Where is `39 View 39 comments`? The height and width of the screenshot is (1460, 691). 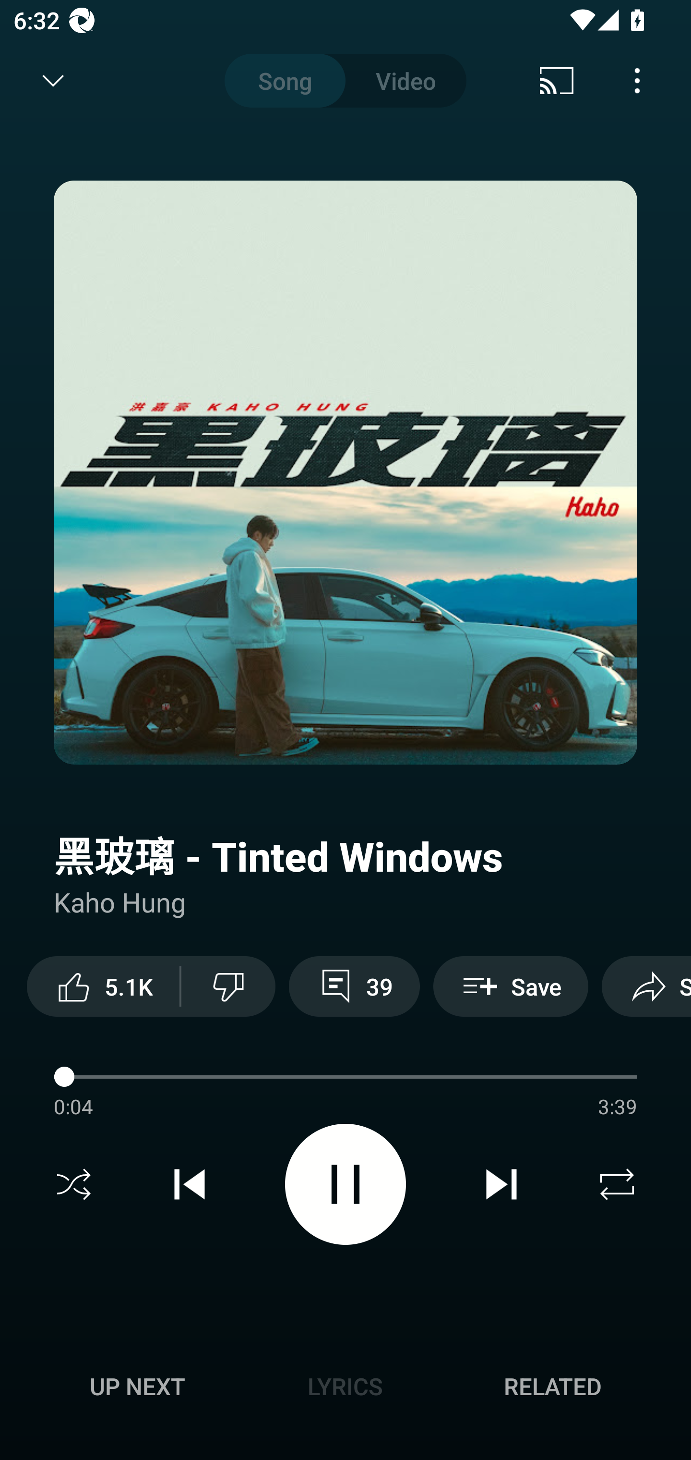
39 View 39 comments is located at coordinates (354, 986).